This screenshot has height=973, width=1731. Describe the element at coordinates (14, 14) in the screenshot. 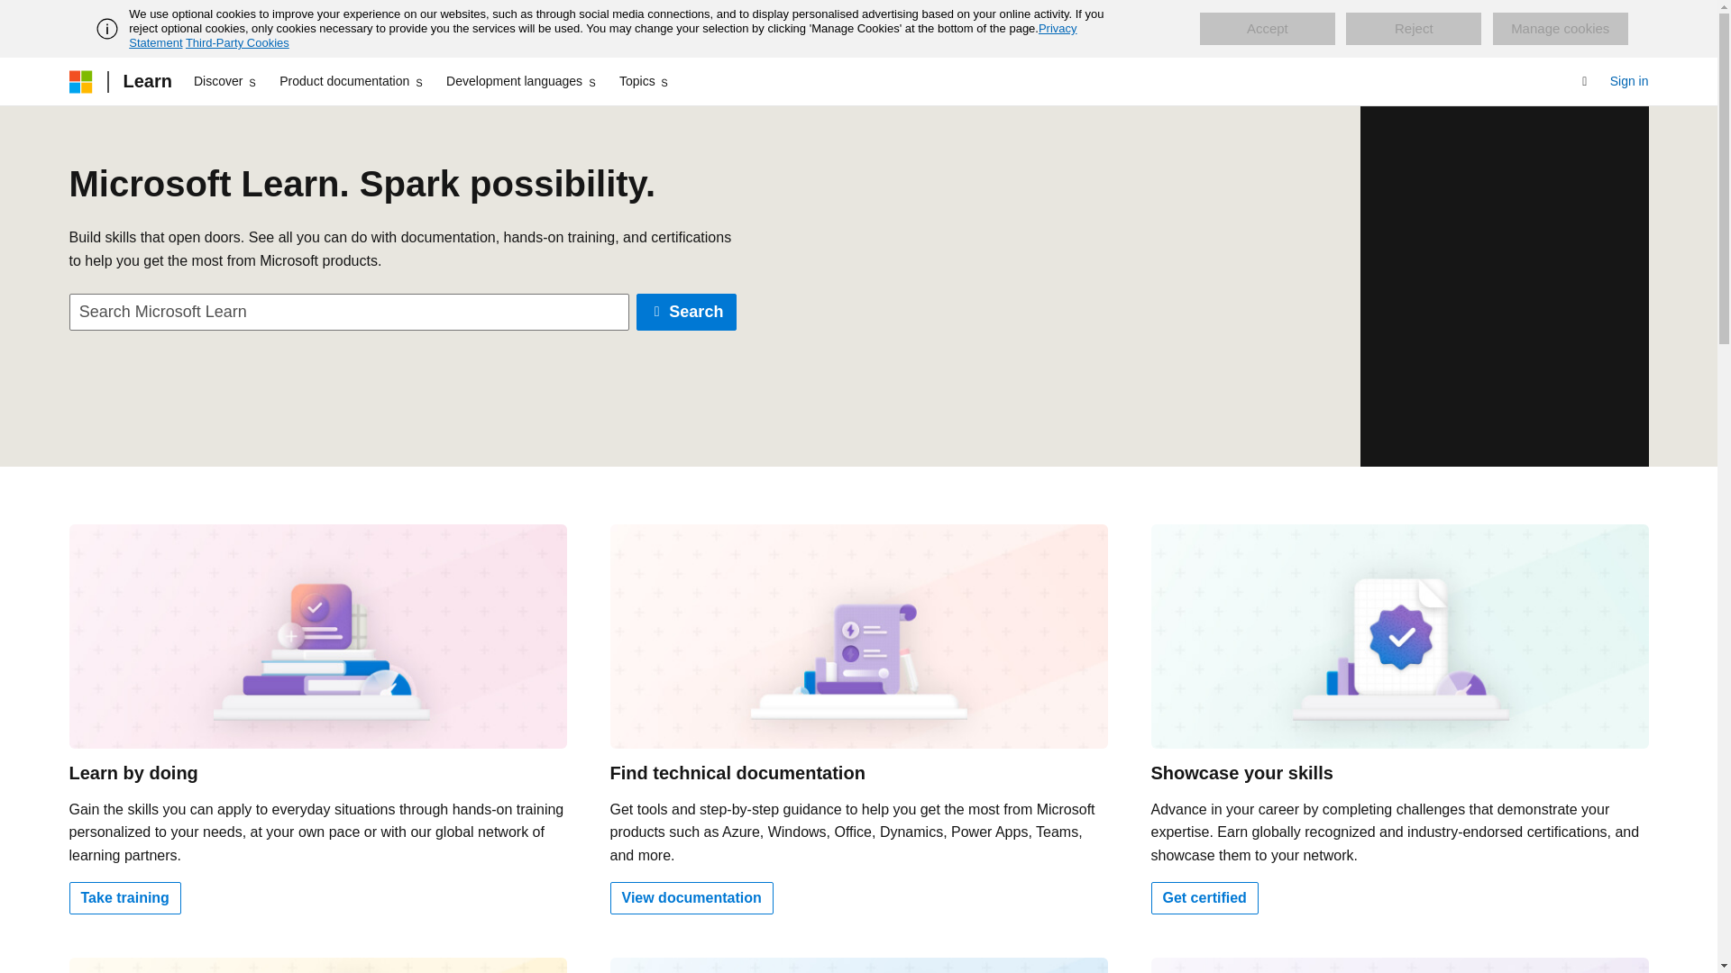

I see `Skip to main content` at that location.